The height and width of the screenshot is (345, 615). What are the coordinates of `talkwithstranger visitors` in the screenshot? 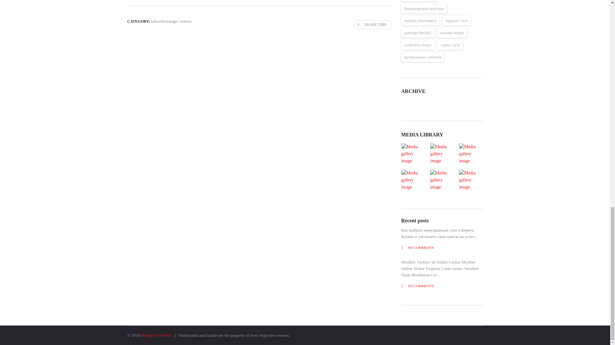 It's located at (171, 21).